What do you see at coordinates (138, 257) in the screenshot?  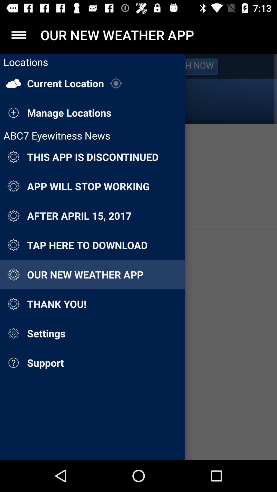 I see `menu sidebar` at bounding box center [138, 257].